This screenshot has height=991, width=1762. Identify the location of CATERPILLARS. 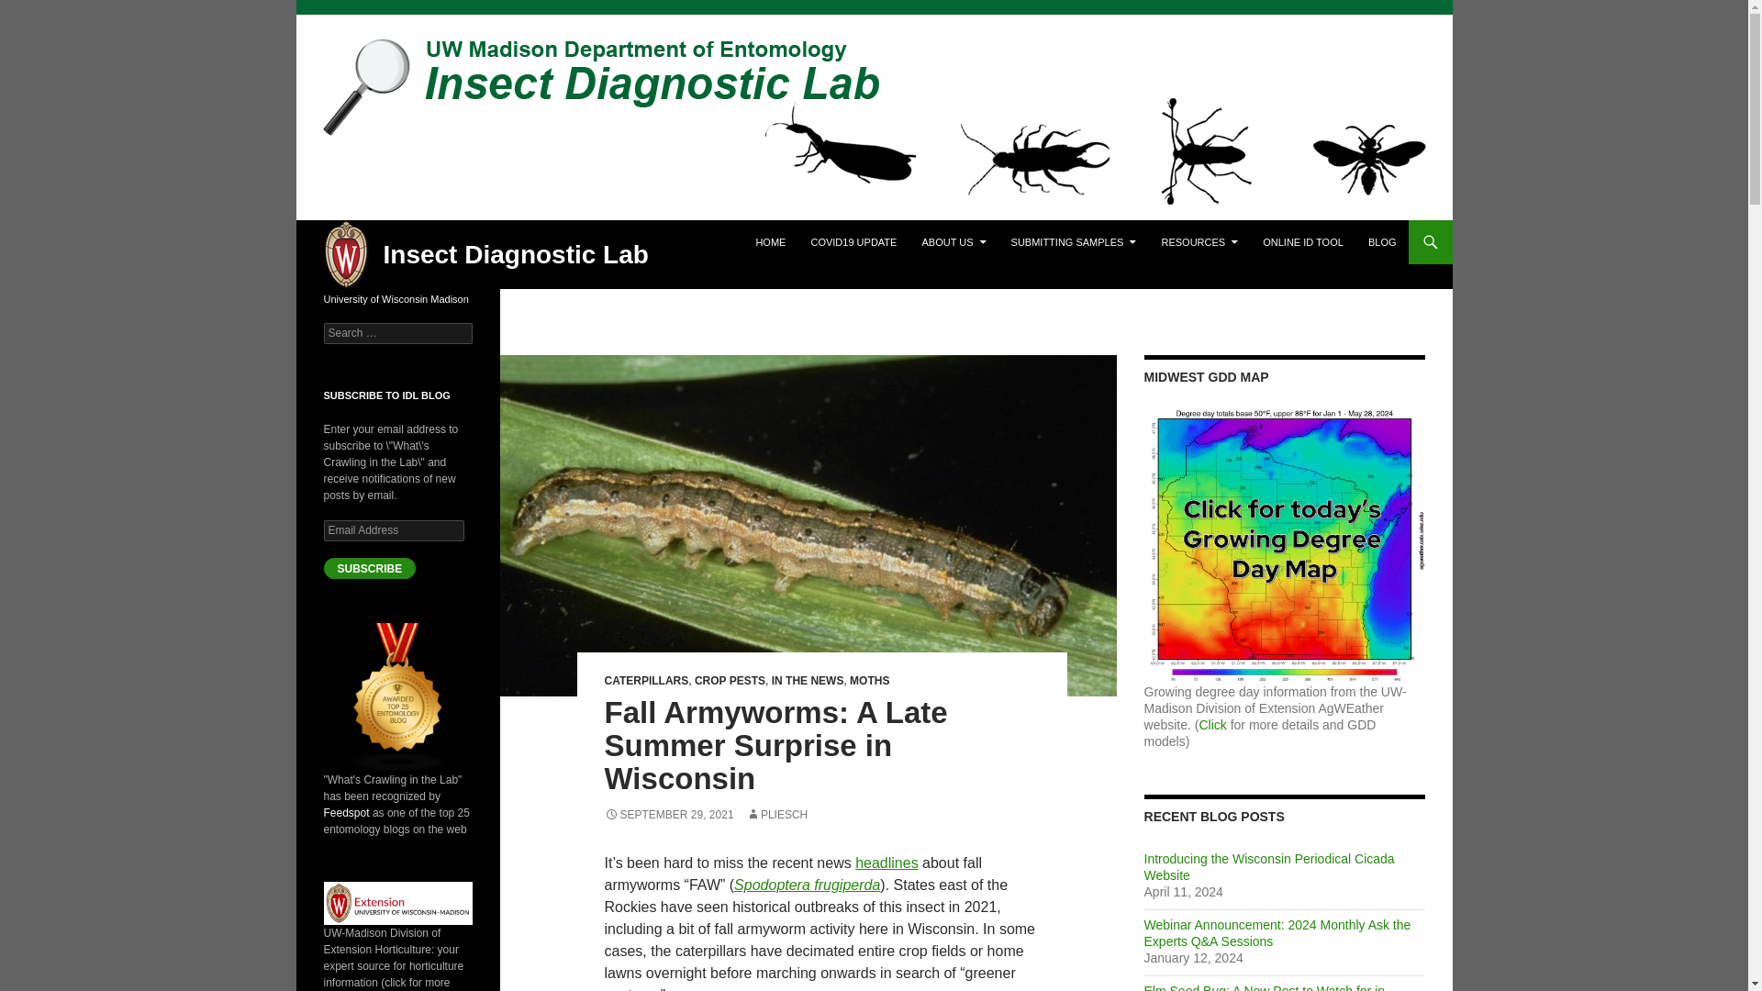
(646, 681).